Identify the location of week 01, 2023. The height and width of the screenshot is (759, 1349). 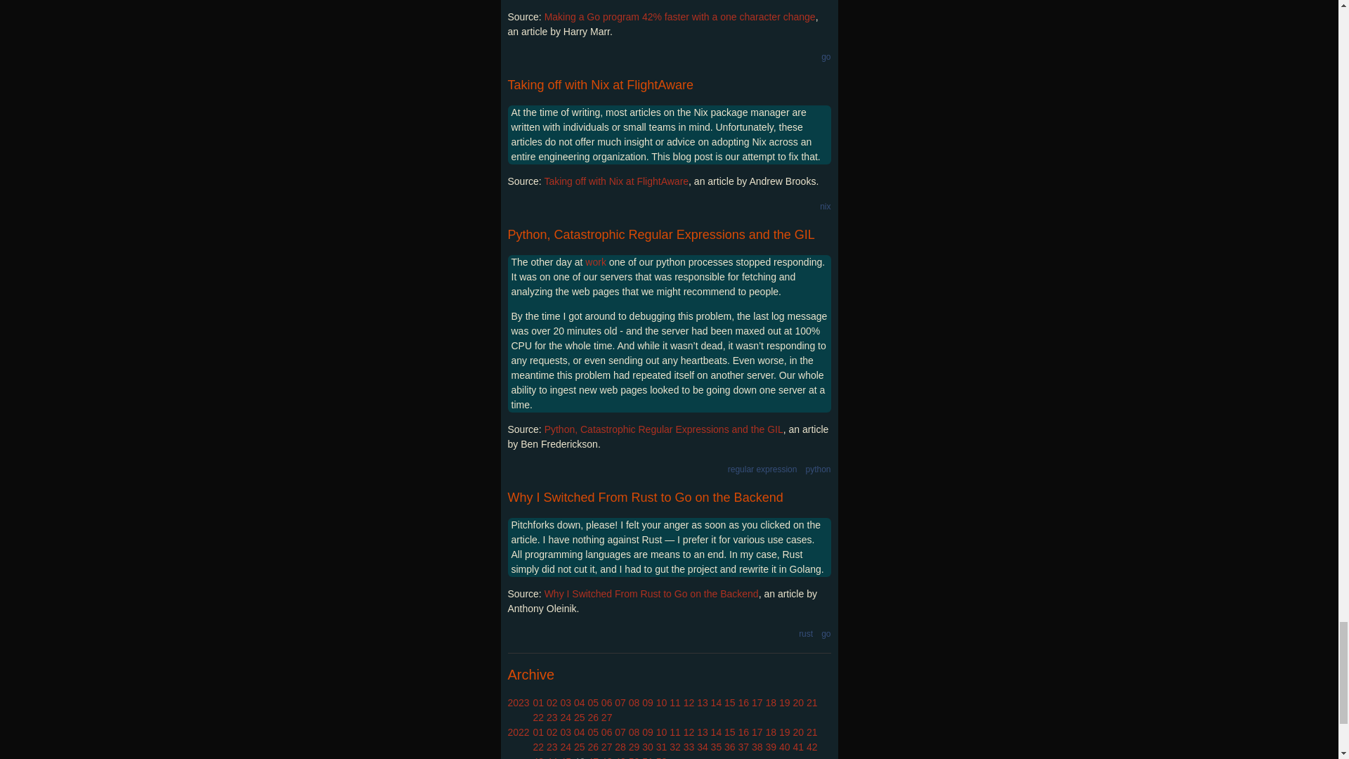
(538, 703).